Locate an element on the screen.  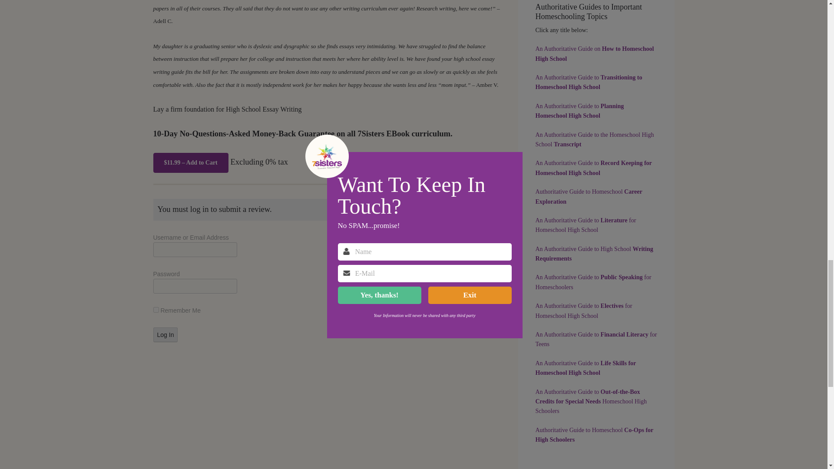
forever is located at coordinates (156, 310).